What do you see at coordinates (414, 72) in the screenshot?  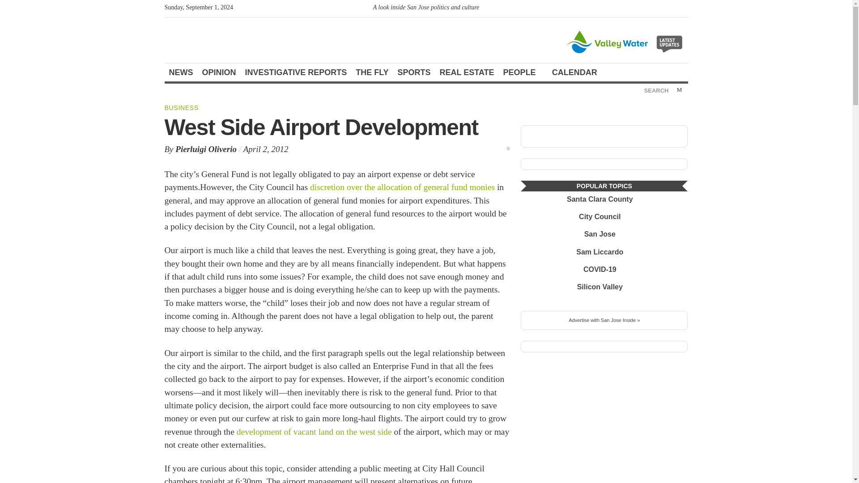 I see `SPORTS` at bounding box center [414, 72].